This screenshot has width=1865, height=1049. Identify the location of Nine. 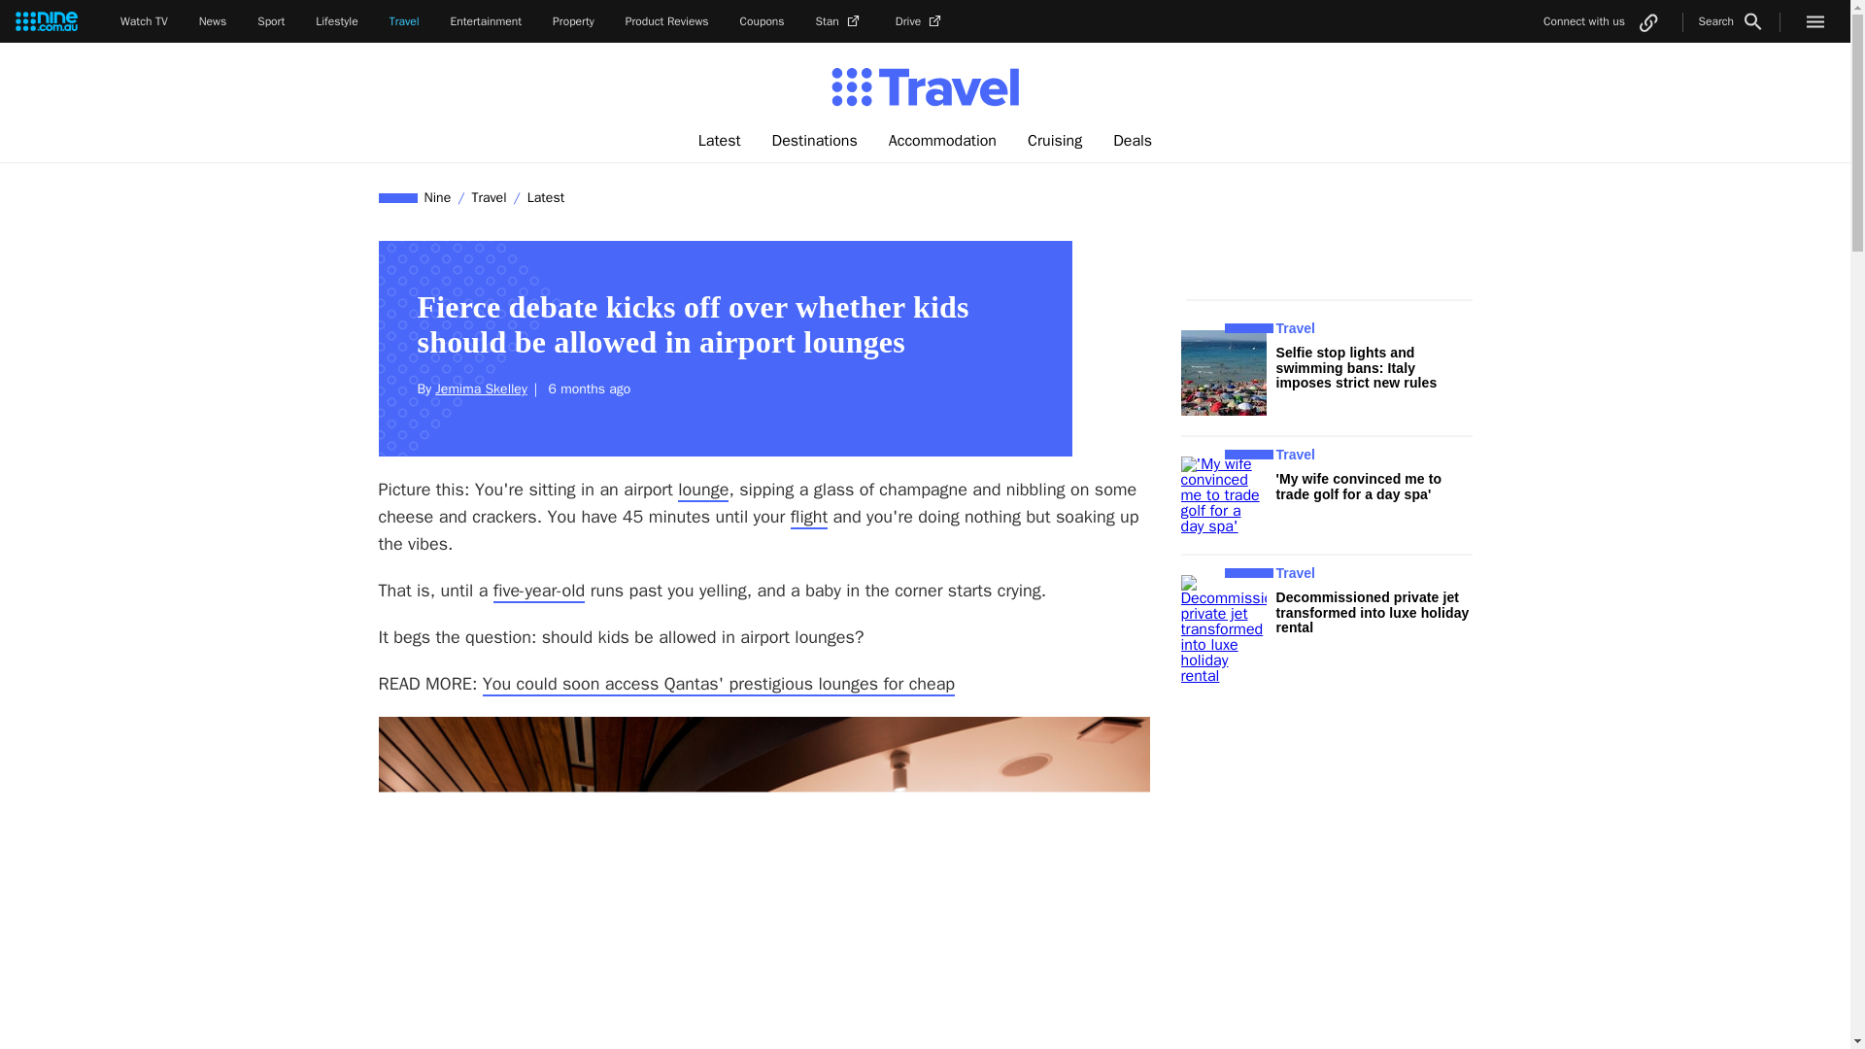
(438, 197).